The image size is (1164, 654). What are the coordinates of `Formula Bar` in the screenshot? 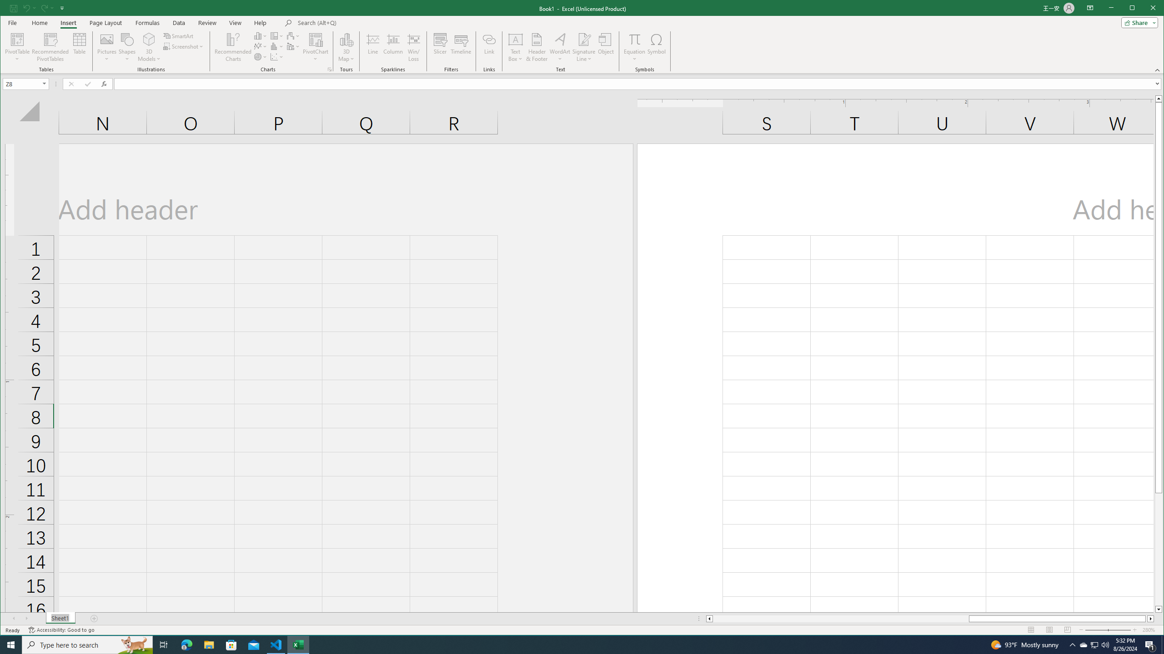 It's located at (639, 84).